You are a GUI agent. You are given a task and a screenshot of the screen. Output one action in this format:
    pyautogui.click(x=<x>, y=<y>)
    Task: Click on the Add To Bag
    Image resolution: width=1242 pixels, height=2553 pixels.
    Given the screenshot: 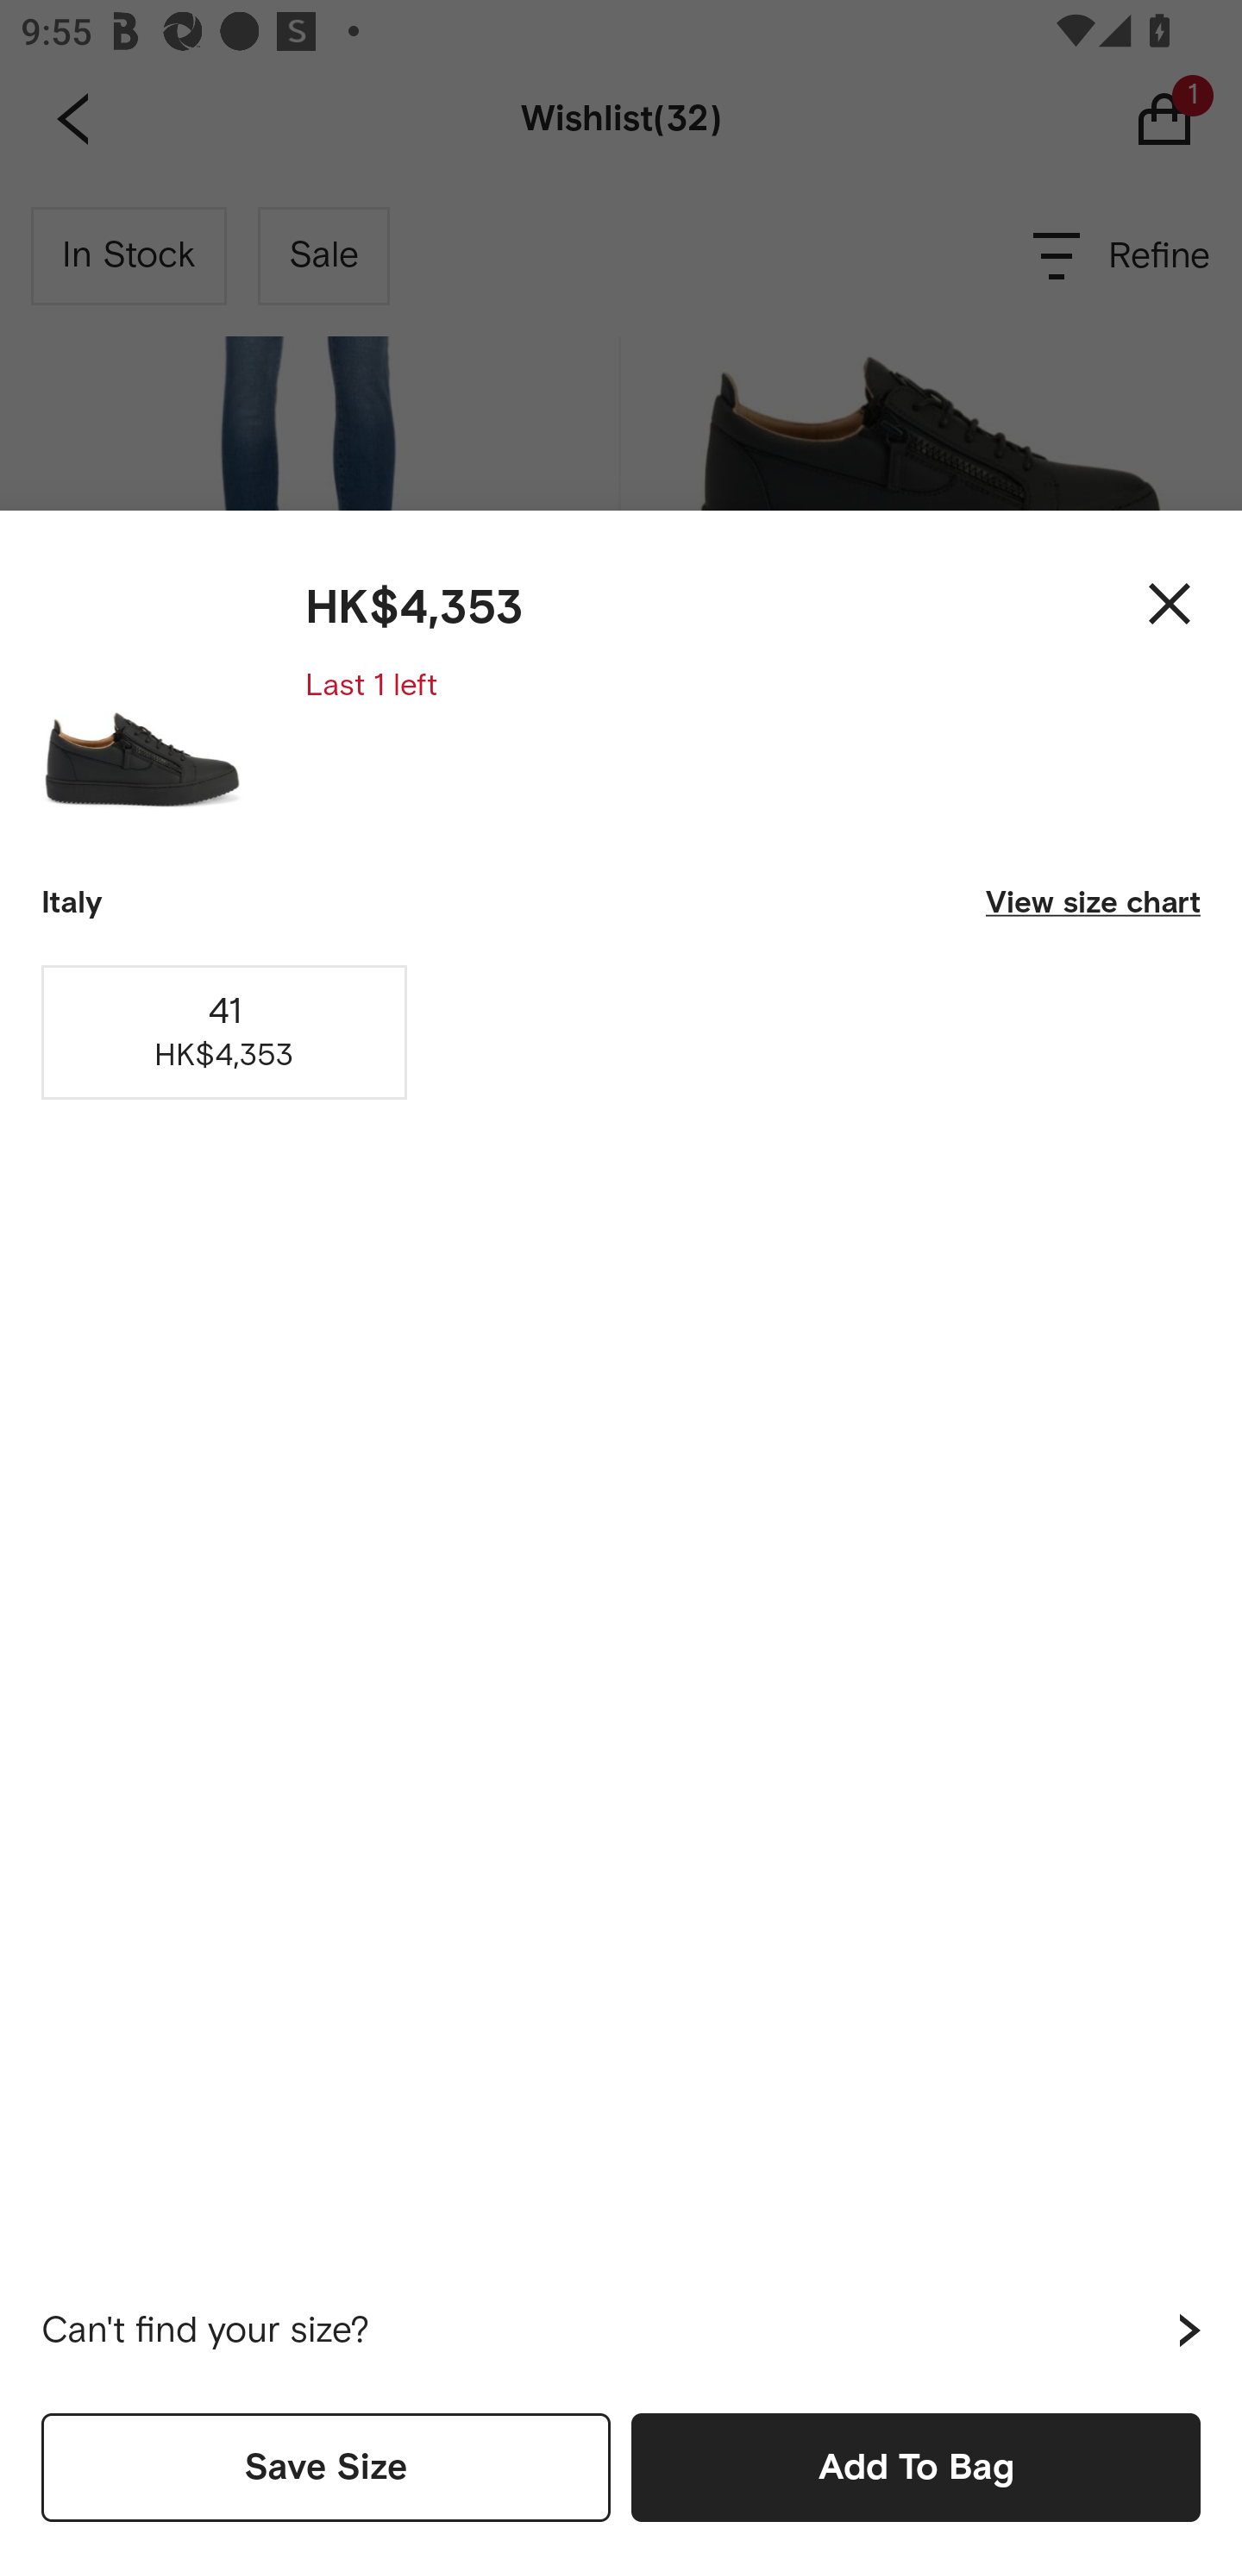 What is the action you would take?
    pyautogui.click(x=916, y=2467)
    